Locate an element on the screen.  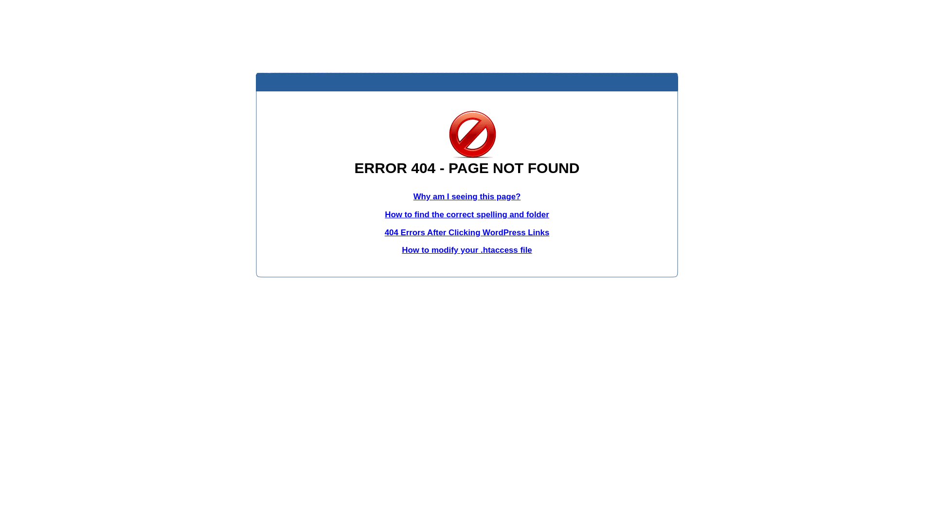
How to find the correct spelling and folder is located at coordinates (467, 215).